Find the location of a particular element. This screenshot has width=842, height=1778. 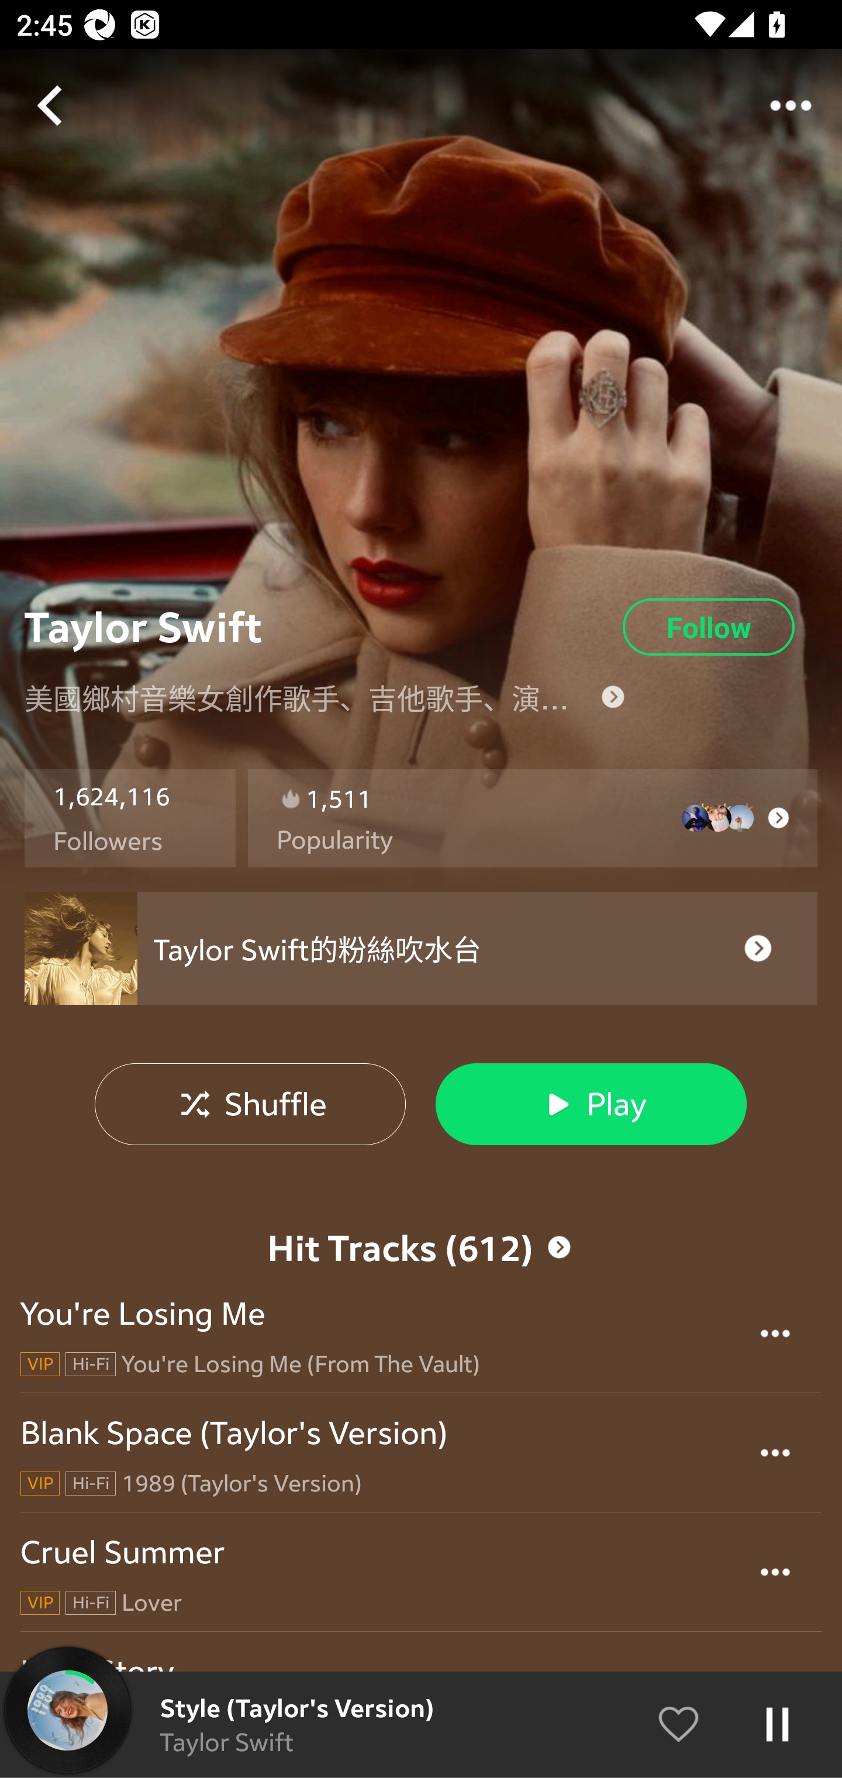

Play is located at coordinates (591, 1104).